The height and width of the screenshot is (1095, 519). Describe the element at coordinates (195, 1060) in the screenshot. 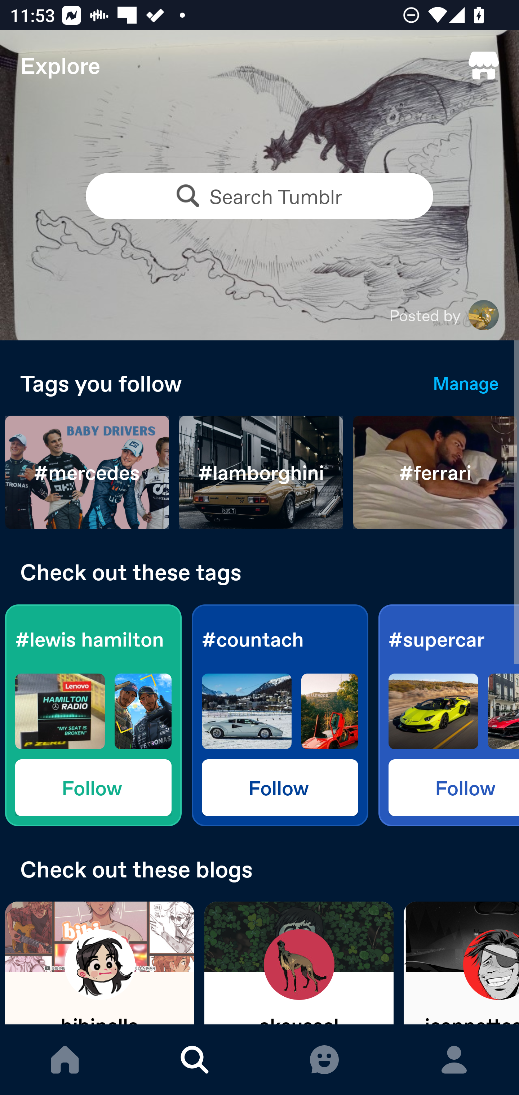

I see `EXPLORE` at that location.